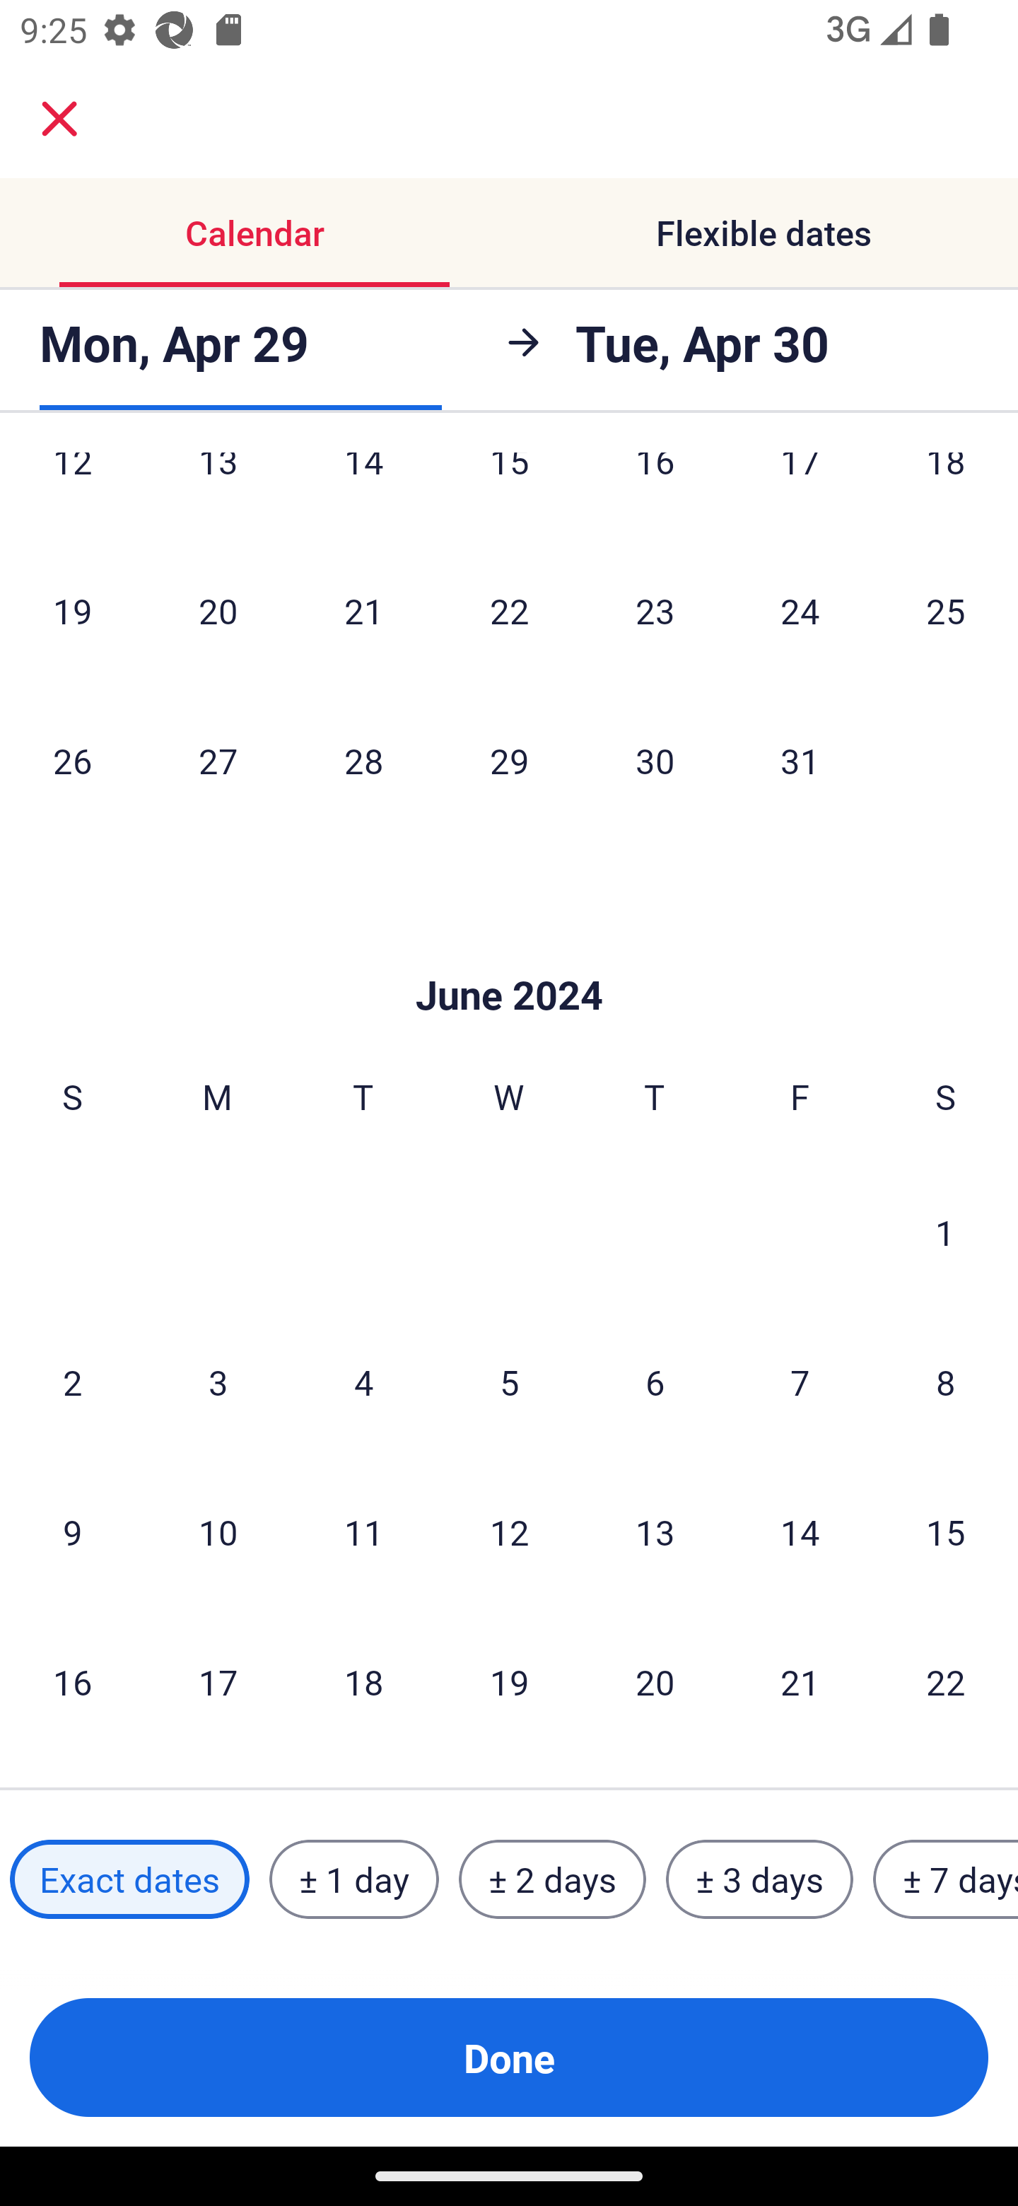 The height and width of the screenshot is (2206, 1018). What do you see at coordinates (800, 1382) in the screenshot?
I see `7 Friday, June 7, 2024` at bounding box center [800, 1382].